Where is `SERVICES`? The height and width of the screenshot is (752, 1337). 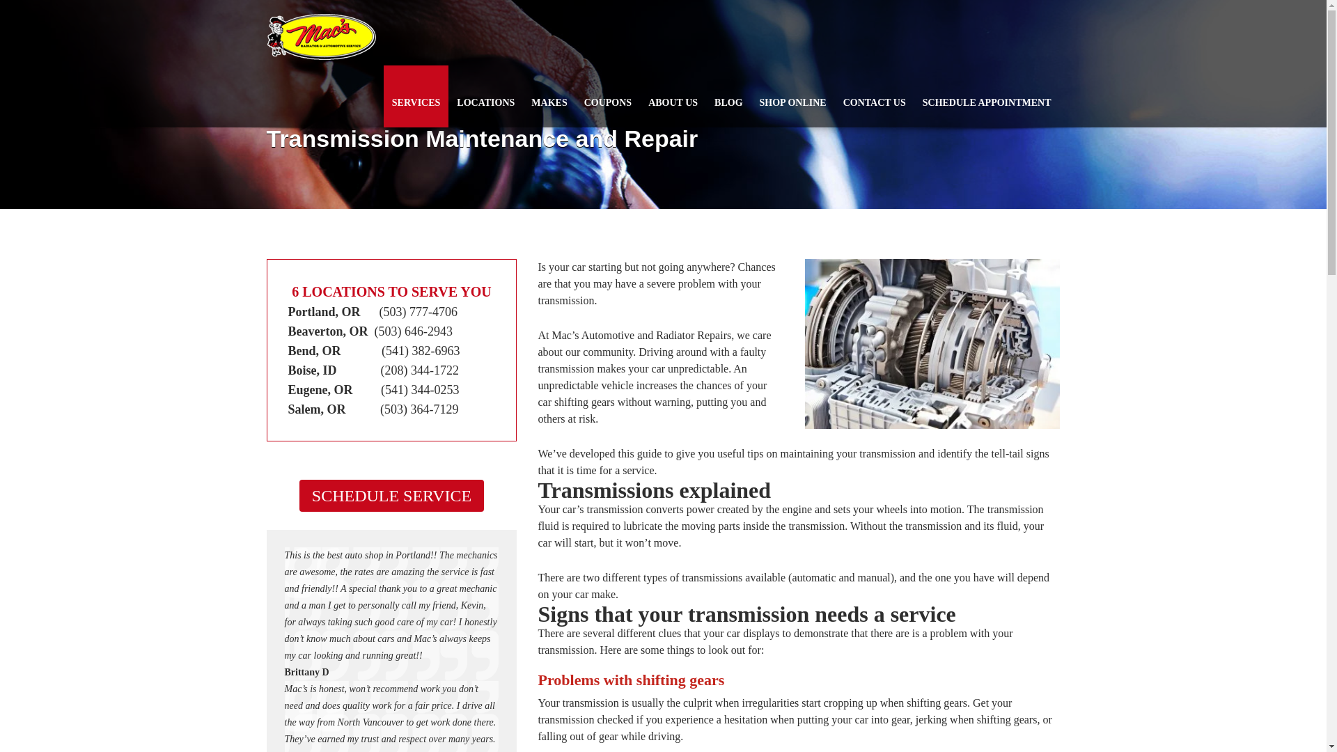
SERVICES is located at coordinates (416, 96).